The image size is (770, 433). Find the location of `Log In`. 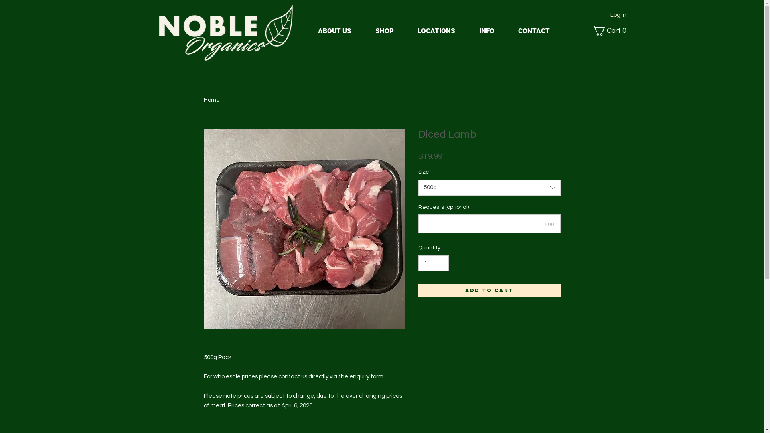

Log In is located at coordinates (618, 14).